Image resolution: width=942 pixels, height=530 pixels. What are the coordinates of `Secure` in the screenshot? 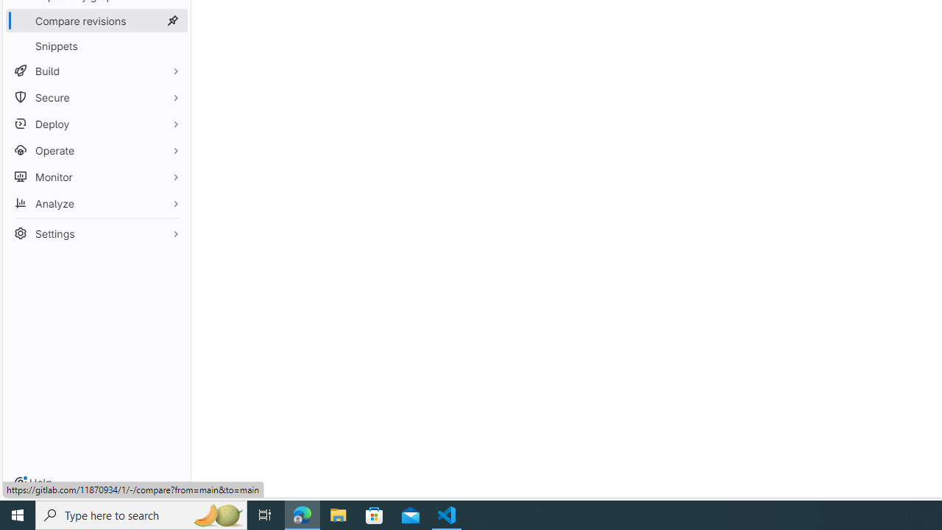 It's located at (96, 97).